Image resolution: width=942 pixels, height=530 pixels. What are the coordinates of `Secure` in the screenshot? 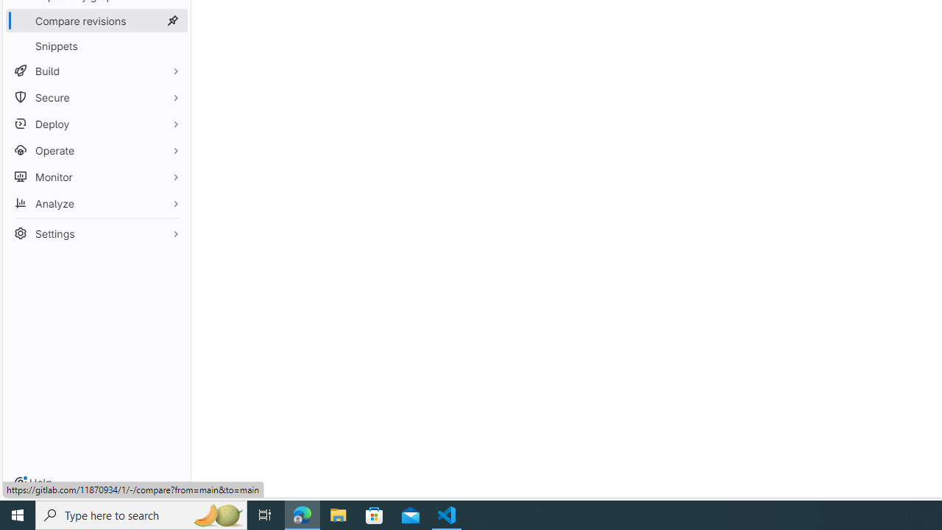 It's located at (96, 97).